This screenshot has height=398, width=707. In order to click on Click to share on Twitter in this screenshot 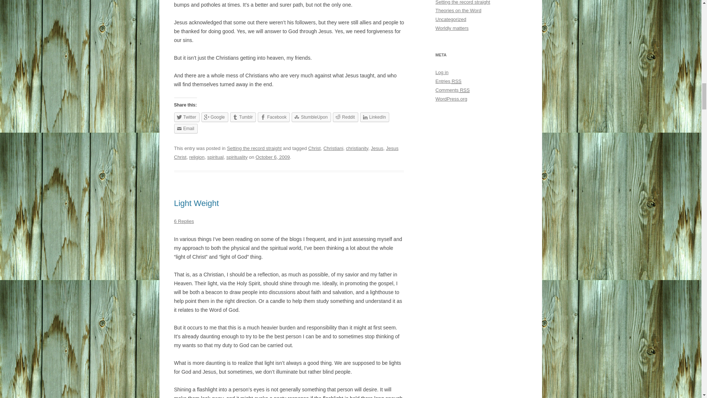, I will do `click(186, 117)`.